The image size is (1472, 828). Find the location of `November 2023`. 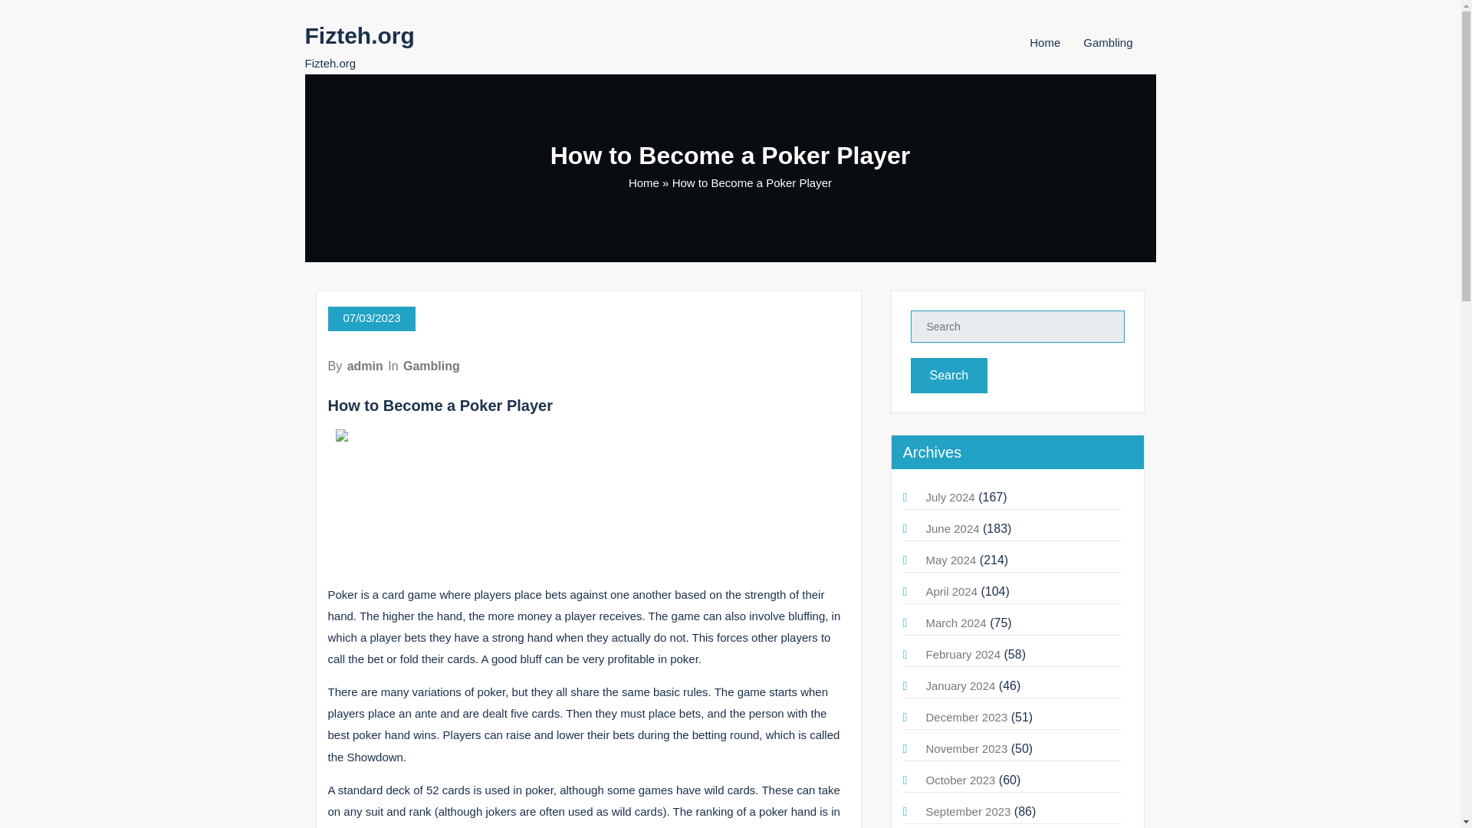

November 2023 is located at coordinates (967, 748).